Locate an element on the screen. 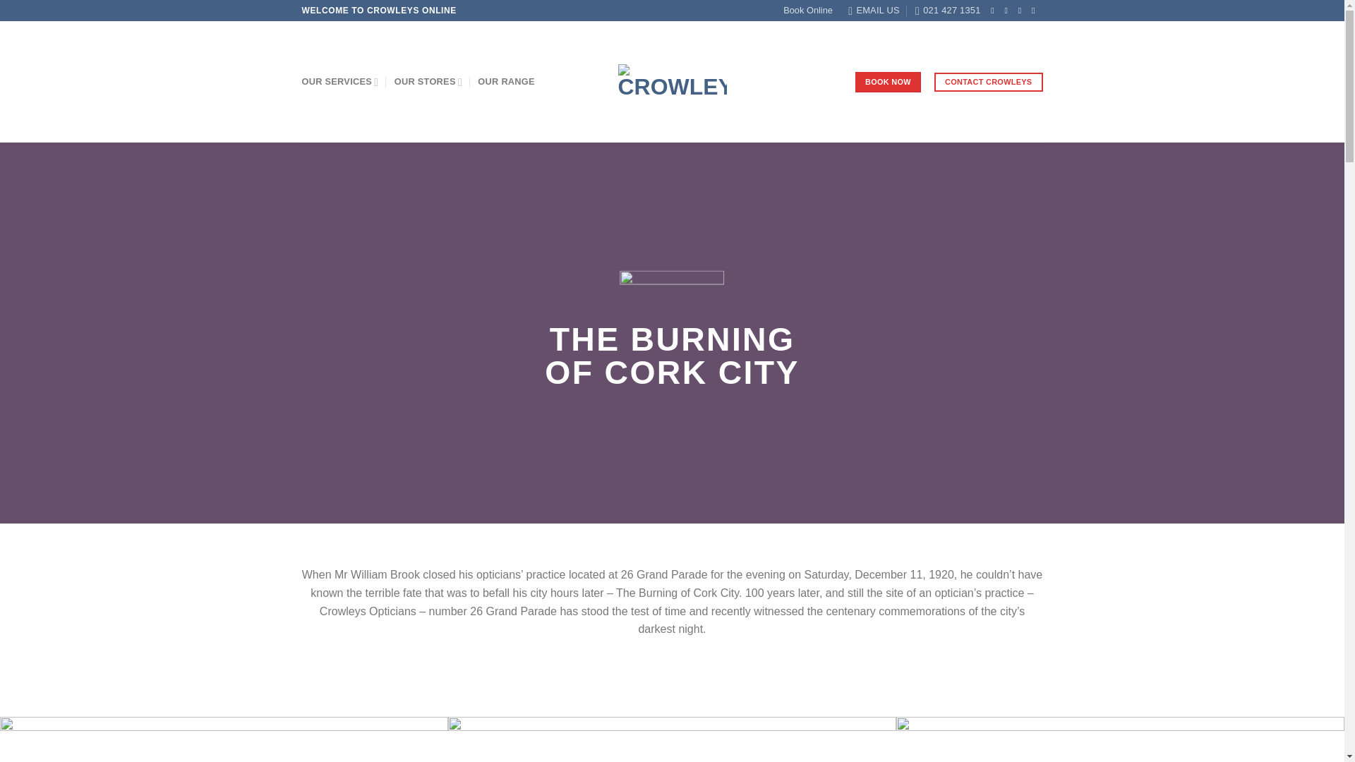  Crowleys Opticians - Over 100 Years of Eye Care Expertise is located at coordinates (672, 82).